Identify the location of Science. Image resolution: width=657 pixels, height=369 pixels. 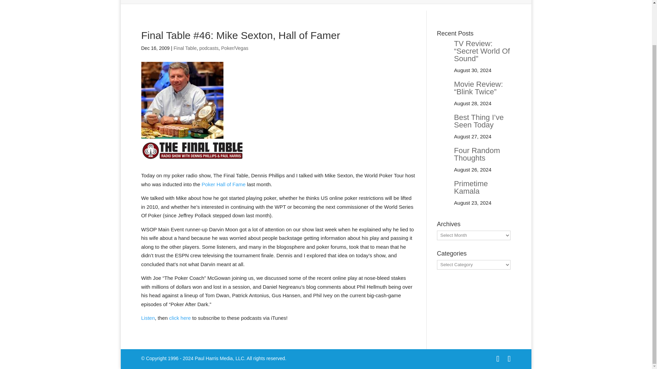
(456, 0).